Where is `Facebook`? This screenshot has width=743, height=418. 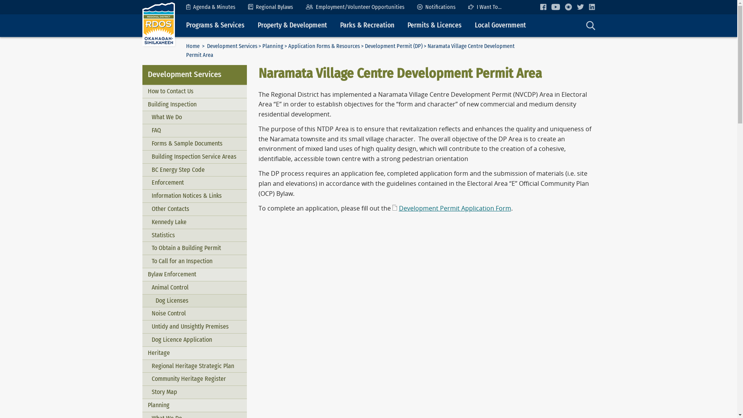
Facebook is located at coordinates (543, 7).